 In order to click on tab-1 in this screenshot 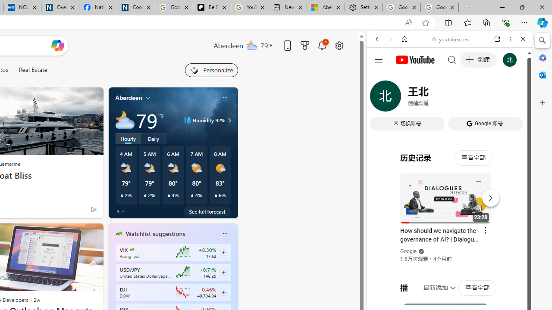, I will do `click(123, 211)`.